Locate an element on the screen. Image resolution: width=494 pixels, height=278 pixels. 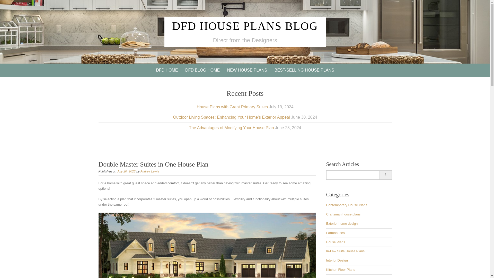
Farmhouses is located at coordinates (336, 233).